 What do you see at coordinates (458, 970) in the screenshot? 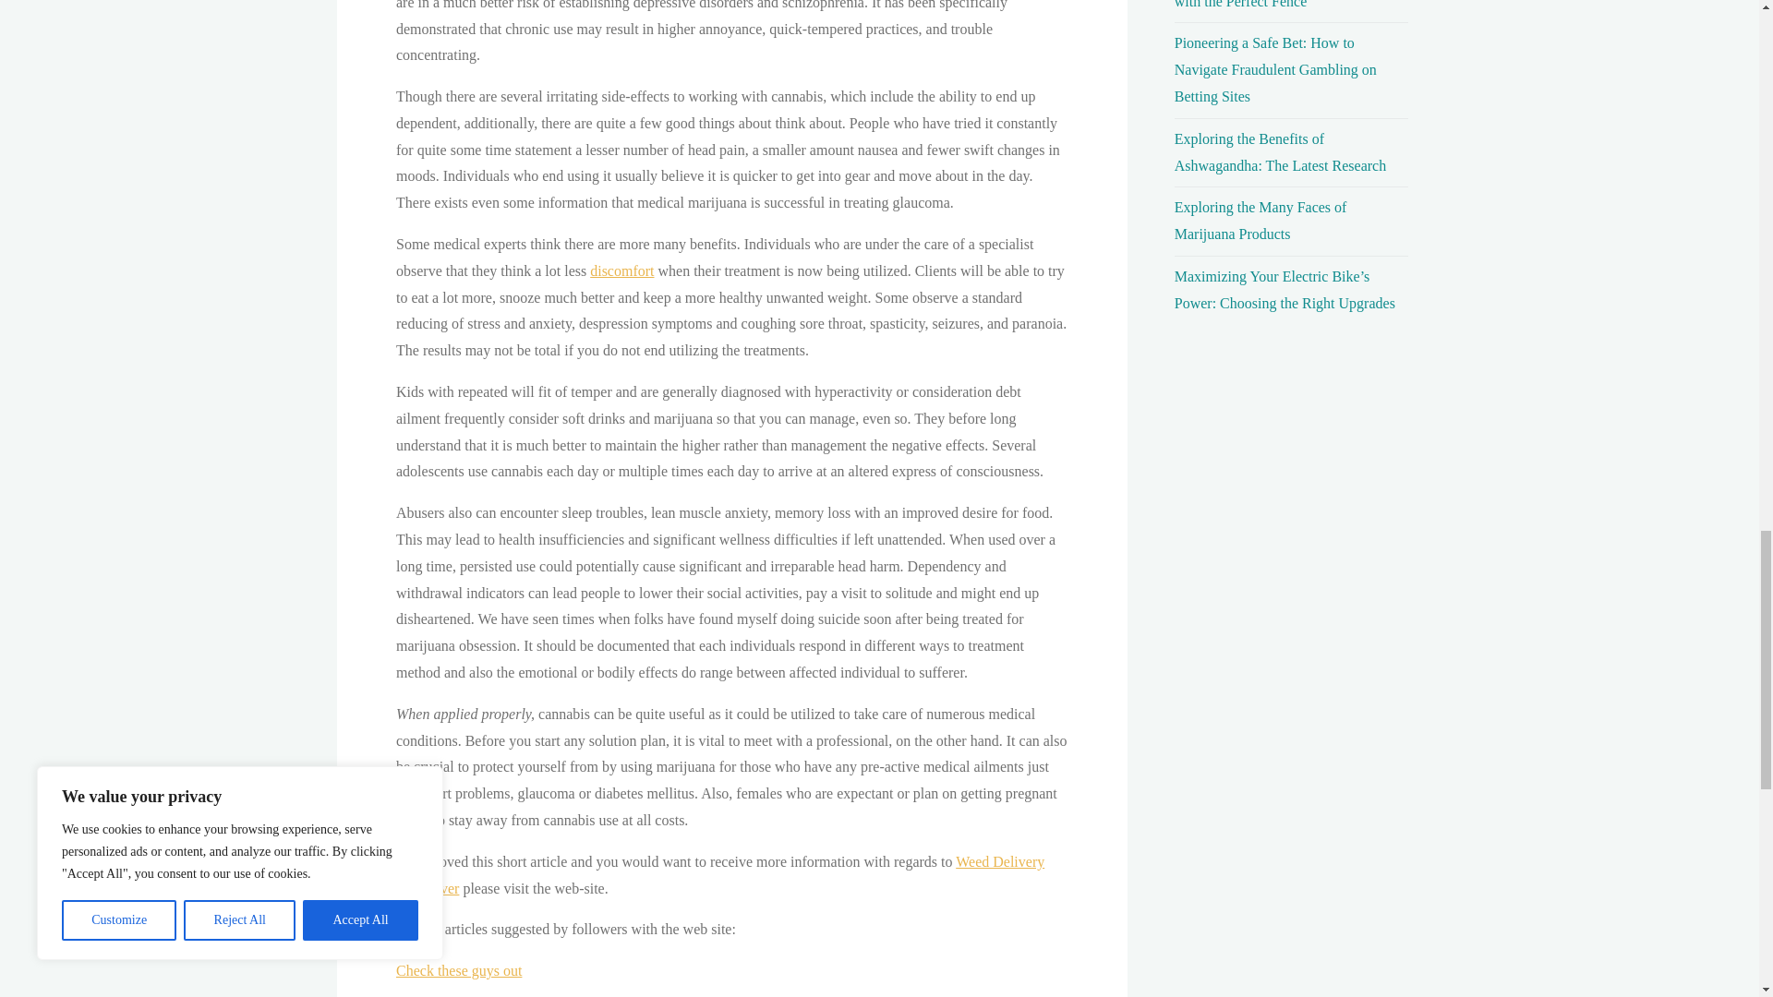
I see `Check these guys out` at bounding box center [458, 970].